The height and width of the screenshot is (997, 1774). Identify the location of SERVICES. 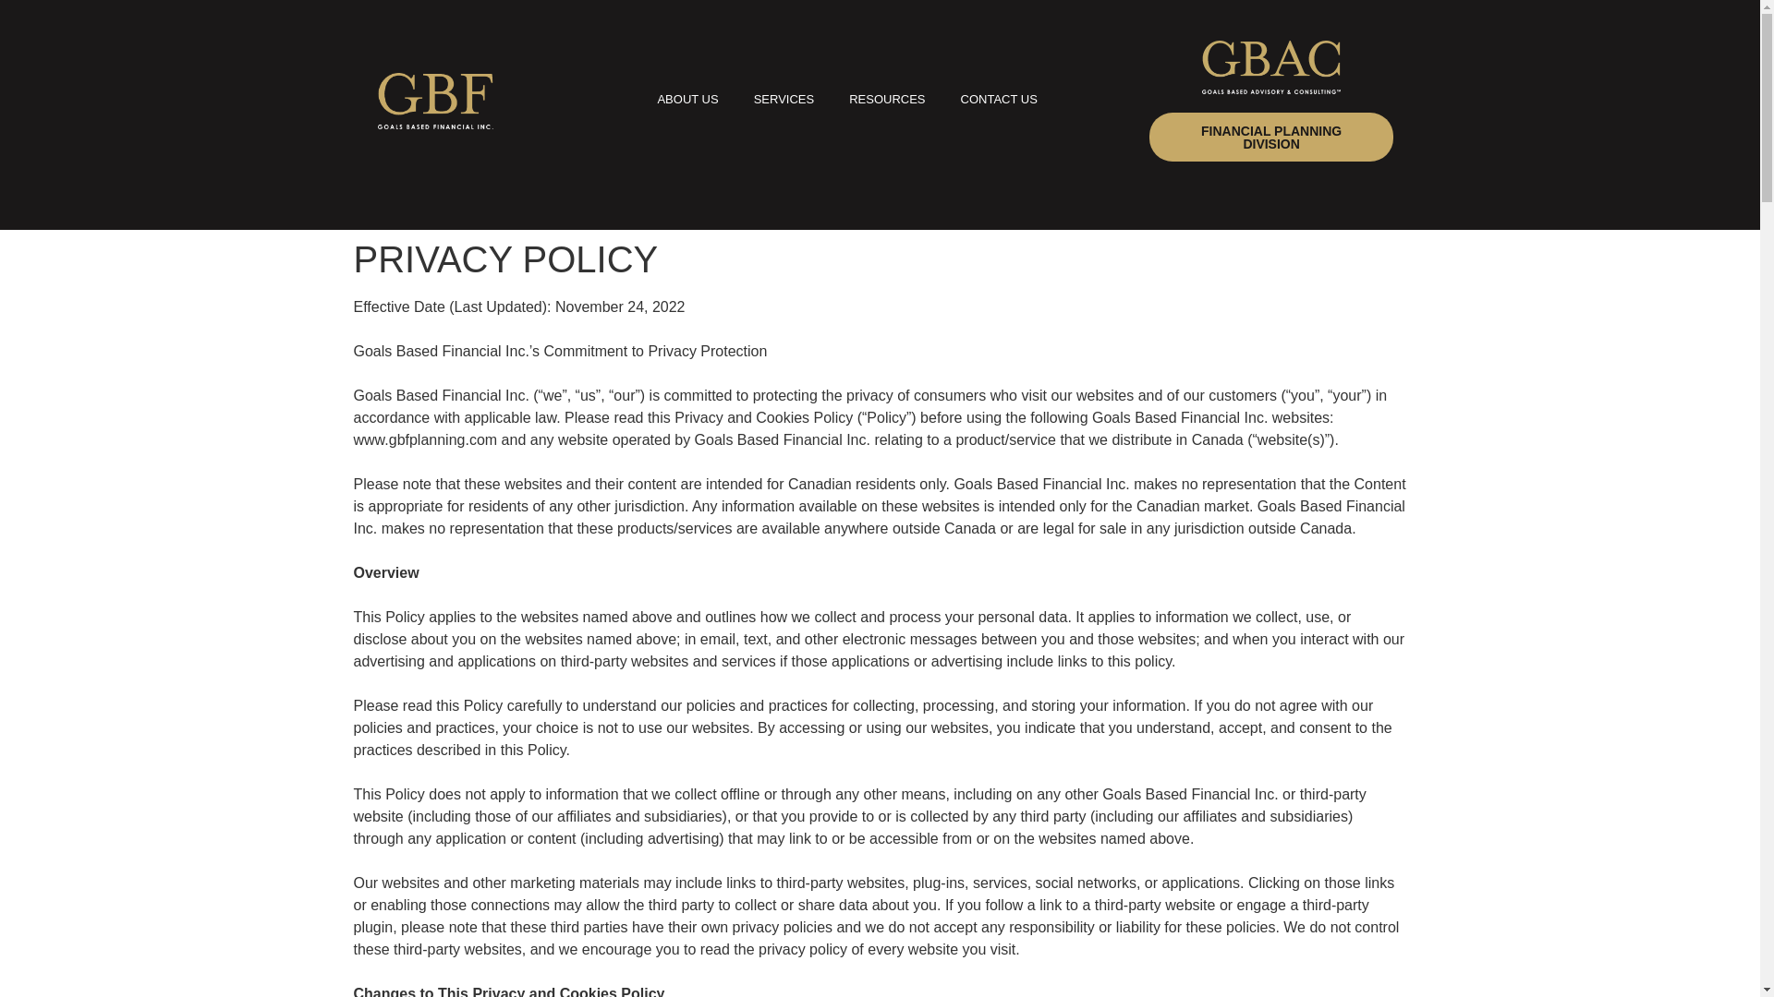
(784, 102).